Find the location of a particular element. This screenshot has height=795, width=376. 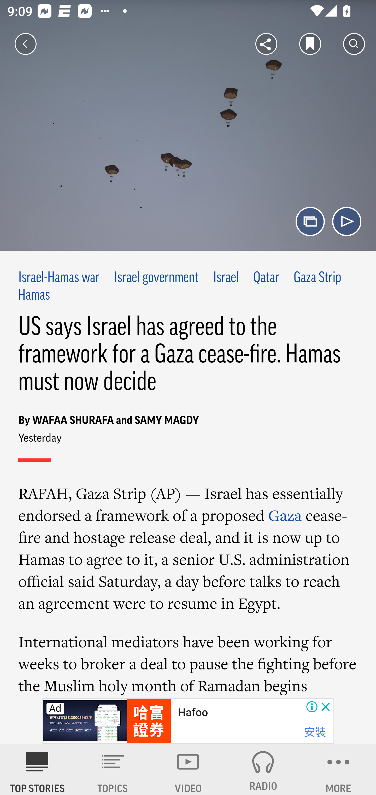

Qatar is located at coordinates (266, 278).